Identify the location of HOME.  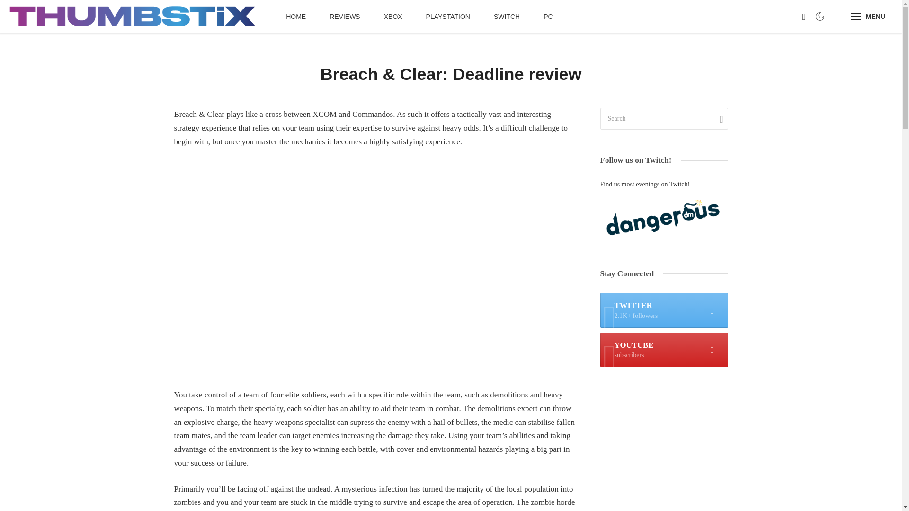
(868, 17).